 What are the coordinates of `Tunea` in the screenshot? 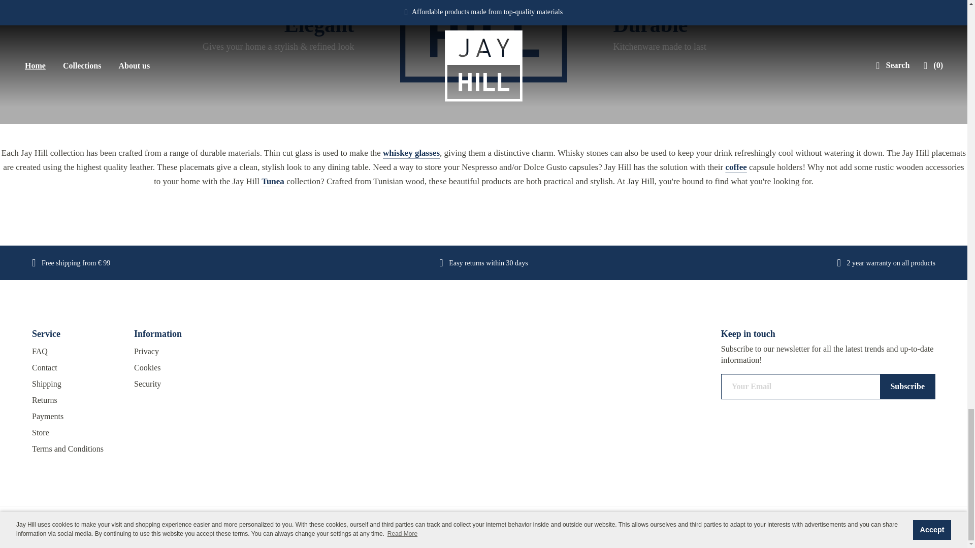 It's located at (273, 181).